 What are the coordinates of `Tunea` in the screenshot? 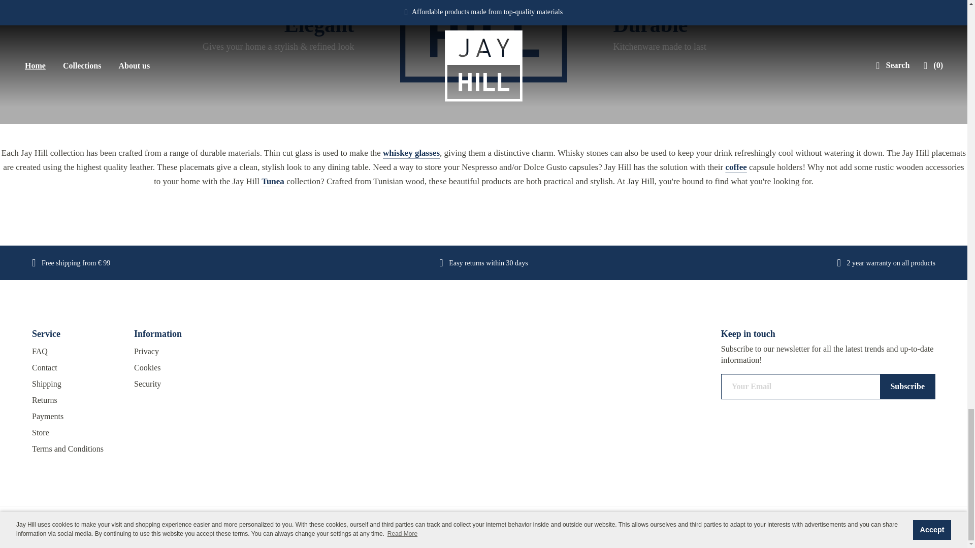 It's located at (273, 181).